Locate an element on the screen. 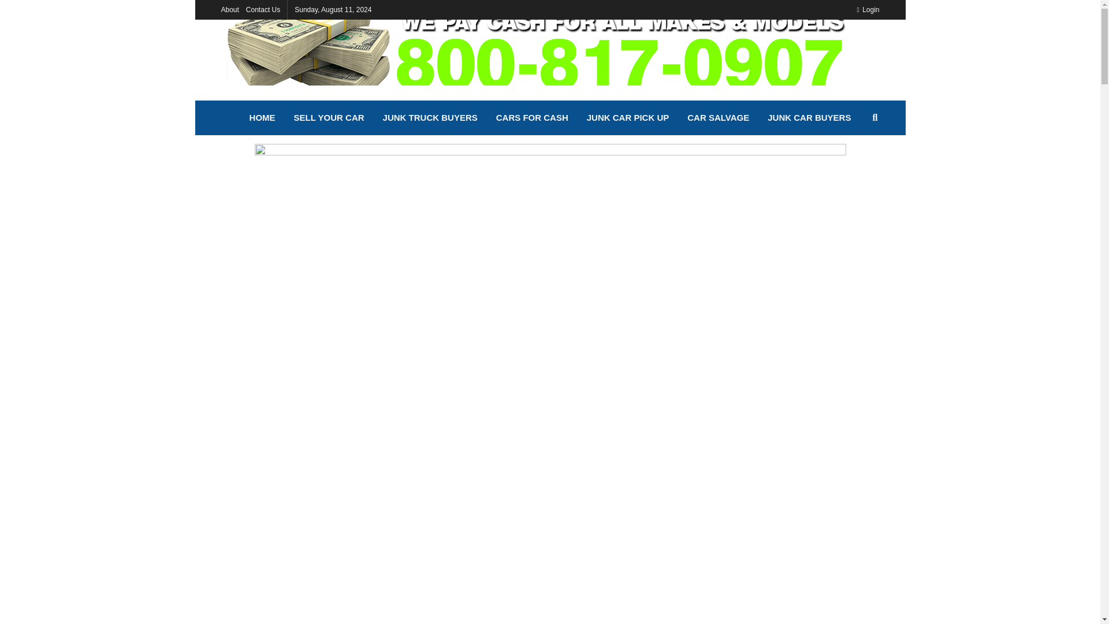 This screenshot has width=1109, height=624. About is located at coordinates (229, 9).